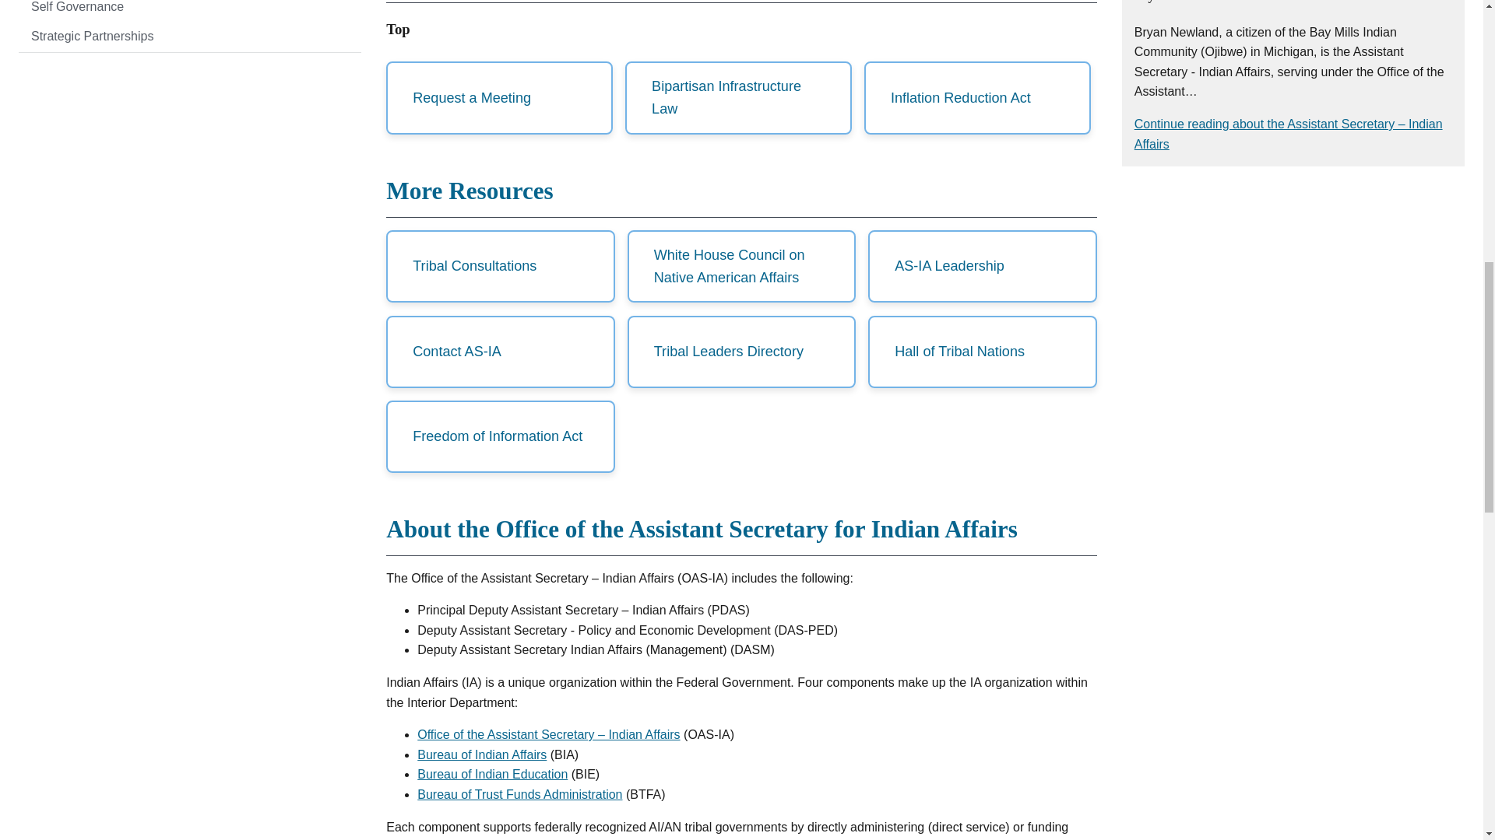 This screenshot has width=1495, height=840. What do you see at coordinates (741, 266) in the screenshot?
I see `White House Council on Native American Affairs` at bounding box center [741, 266].